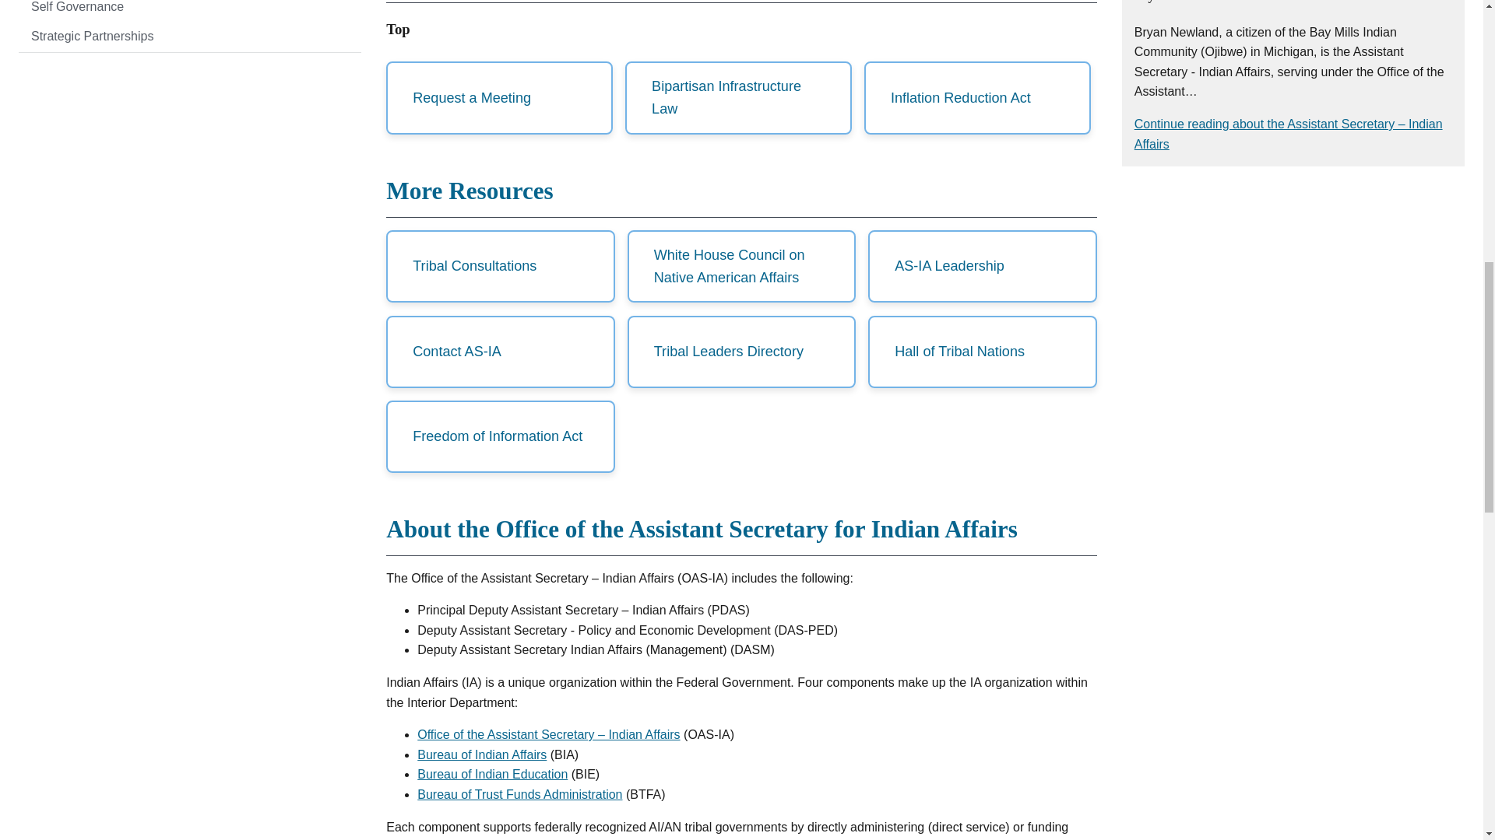 This screenshot has width=1495, height=840. What do you see at coordinates (741, 266) in the screenshot?
I see `White House Council on Native American Affairs` at bounding box center [741, 266].